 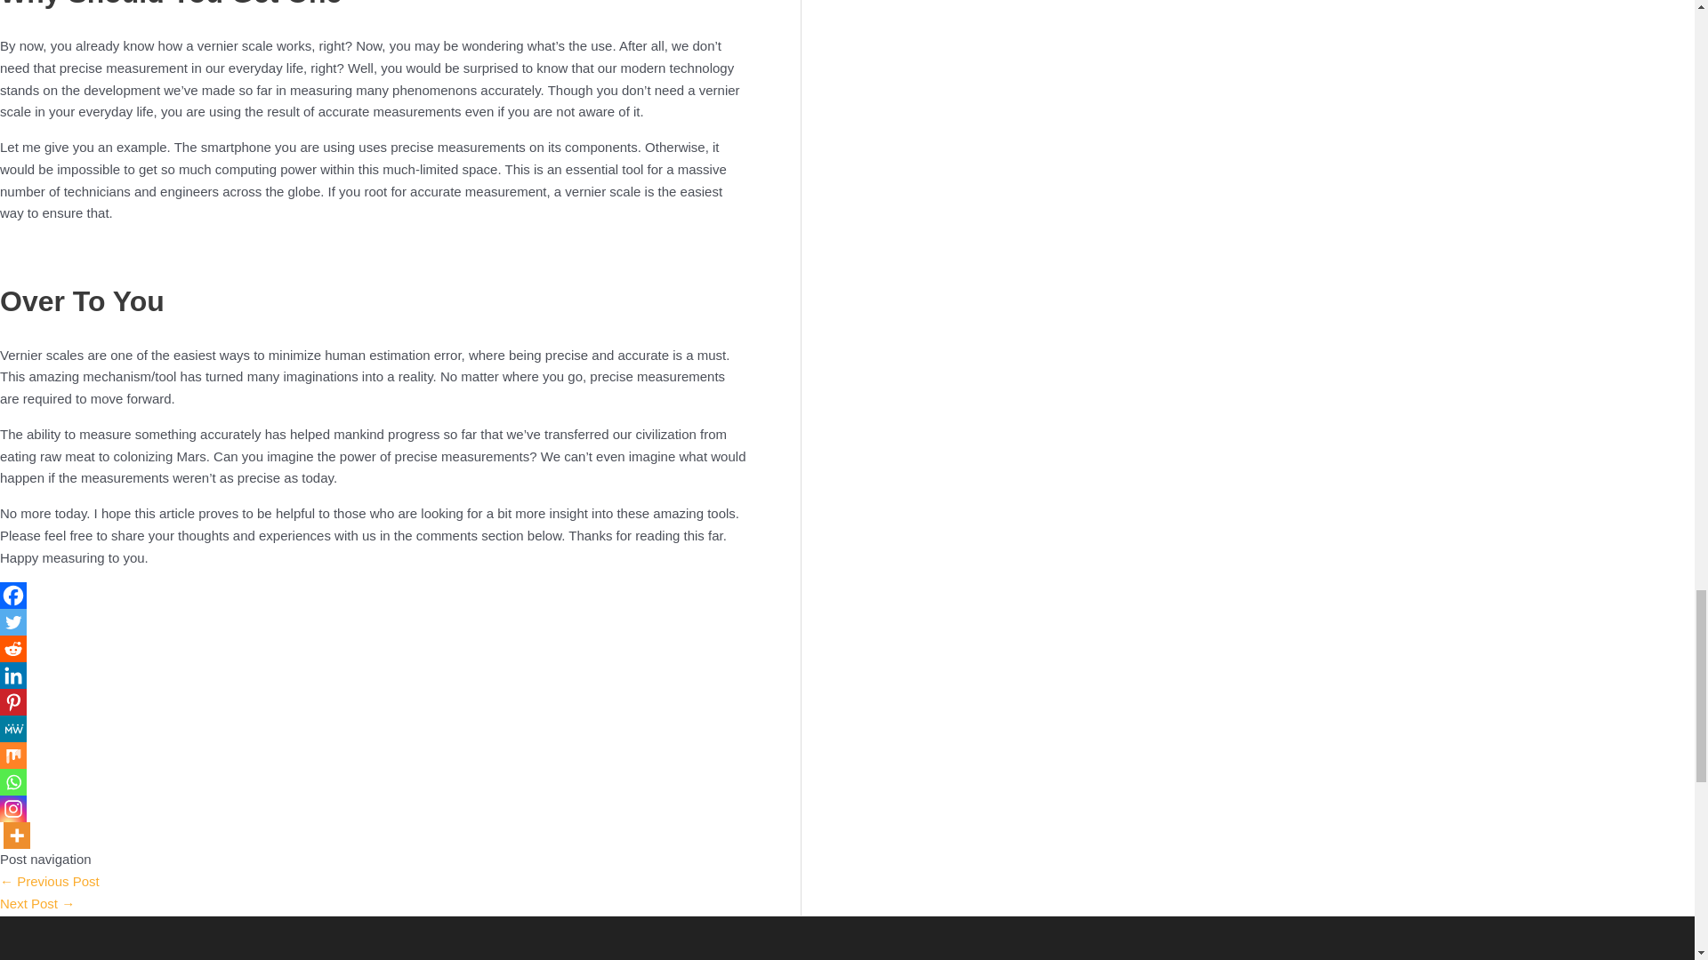 What do you see at coordinates (13, 621) in the screenshot?
I see `Twitter` at bounding box center [13, 621].